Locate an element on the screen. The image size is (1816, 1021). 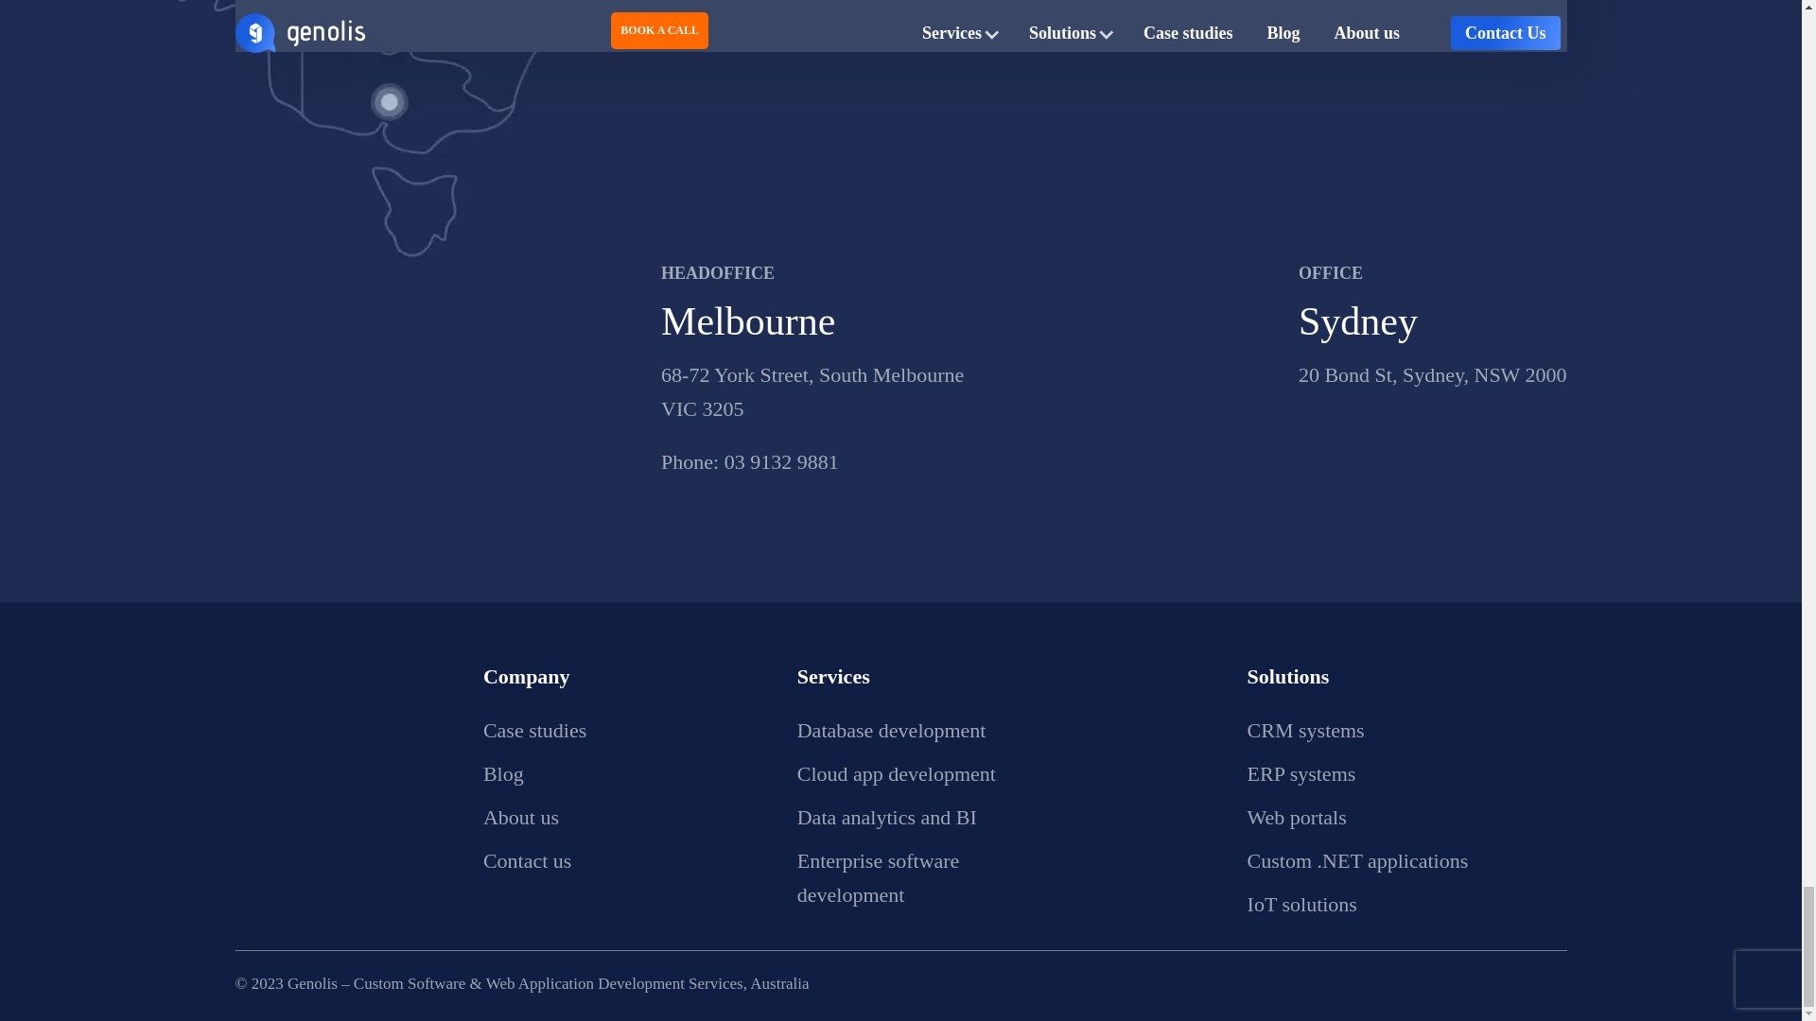
Case studies is located at coordinates (534, 730).